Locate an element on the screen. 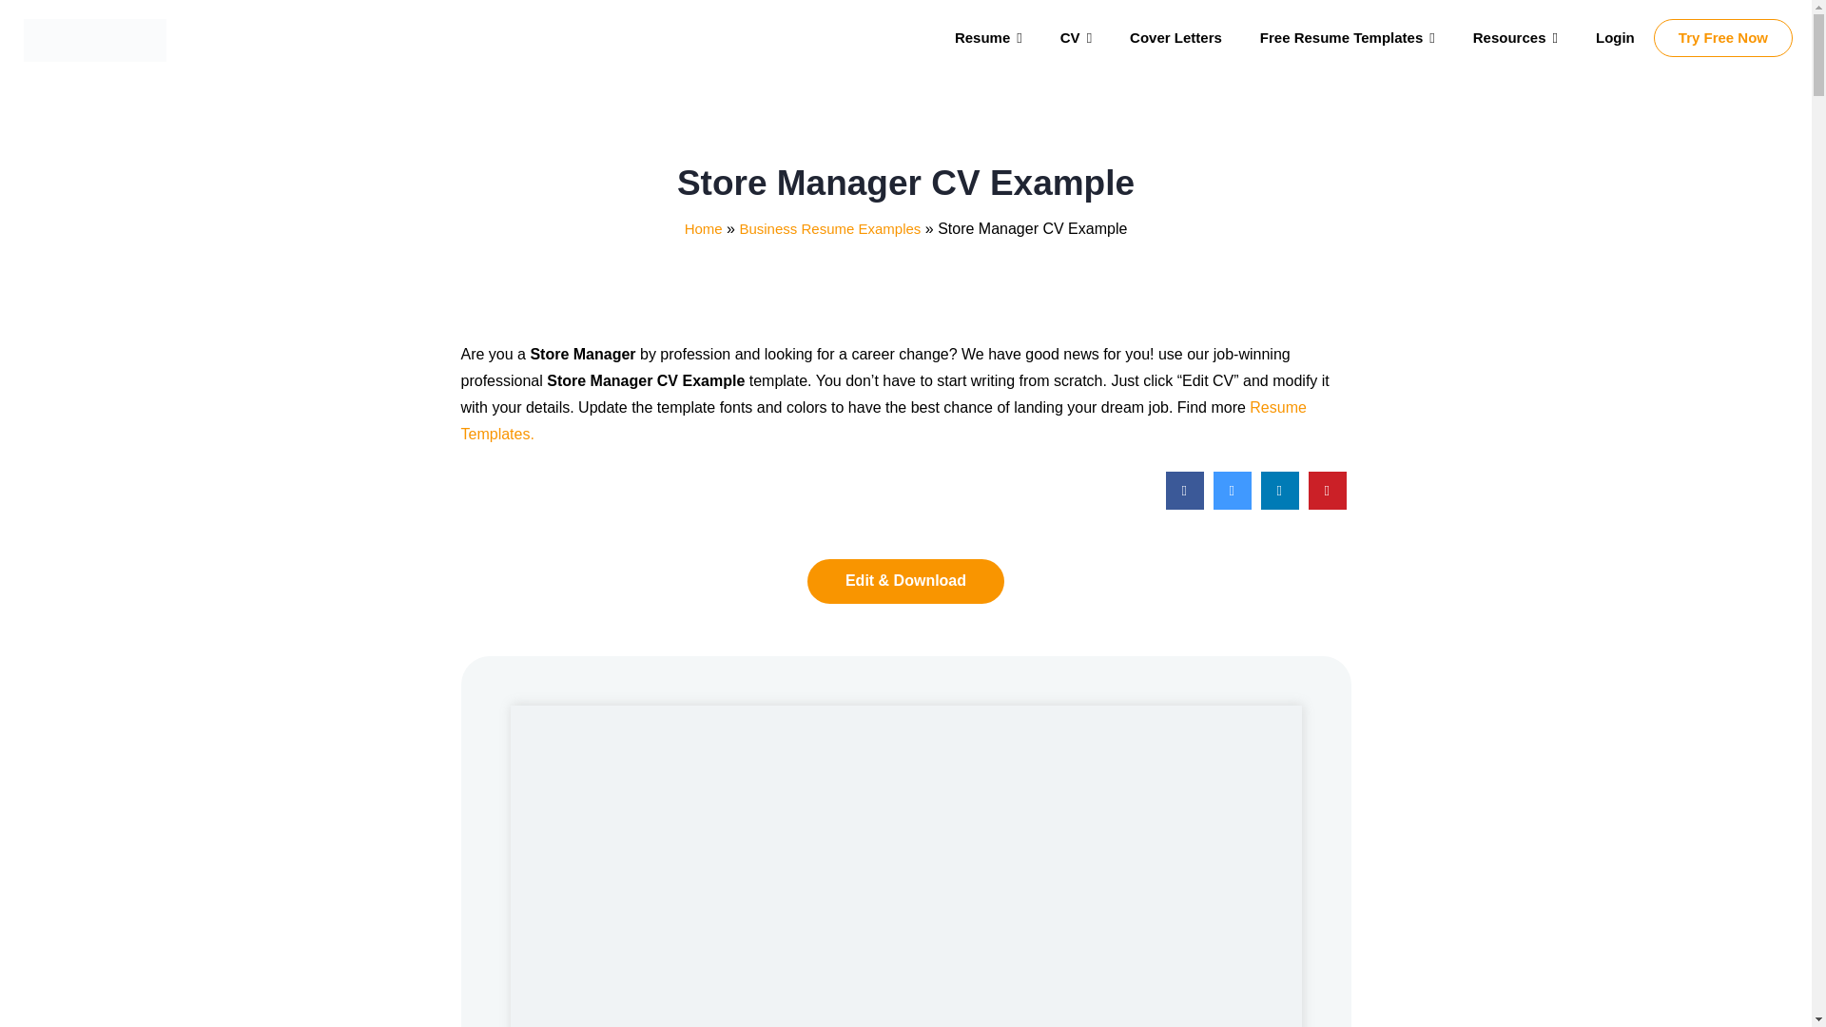  Home is located at coordinates (704, 228).